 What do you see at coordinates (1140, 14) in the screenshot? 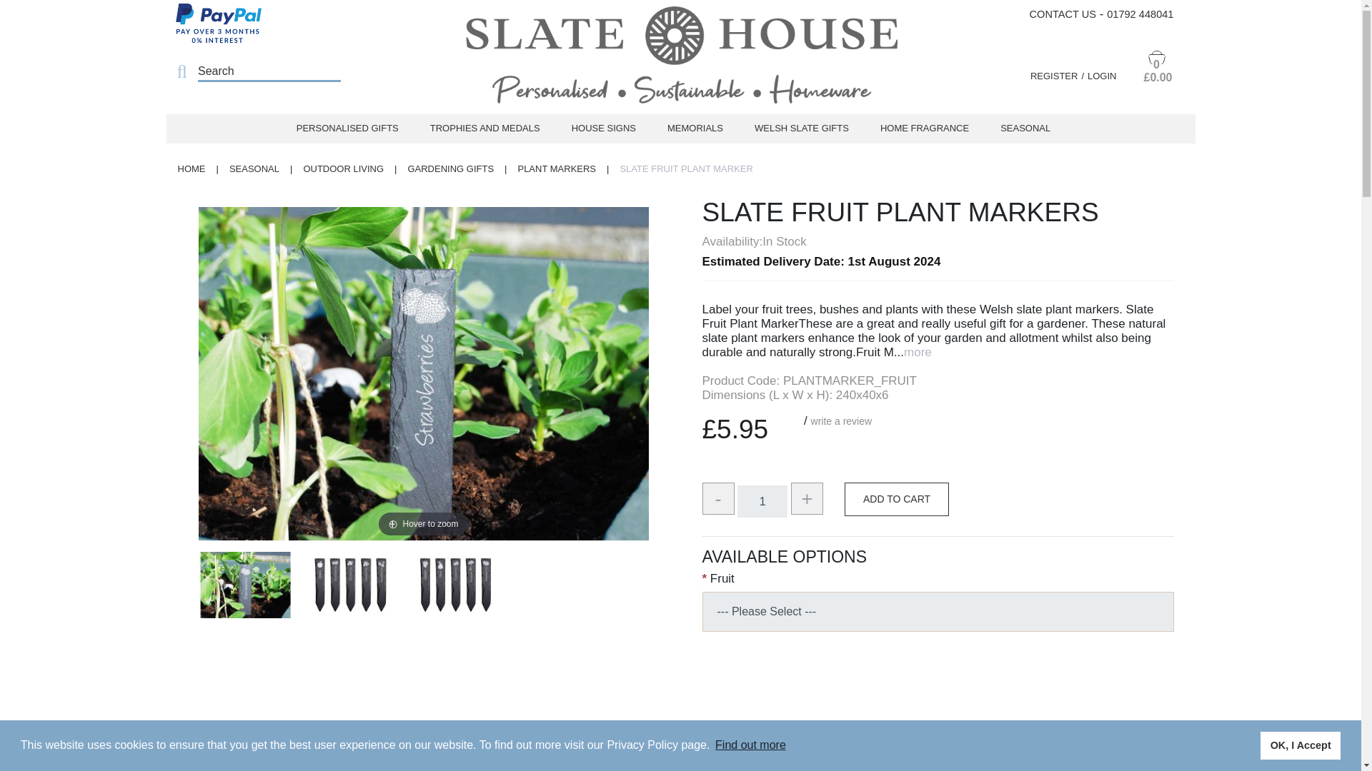
I see `01792 448041` at bounding box center [1140, 14].